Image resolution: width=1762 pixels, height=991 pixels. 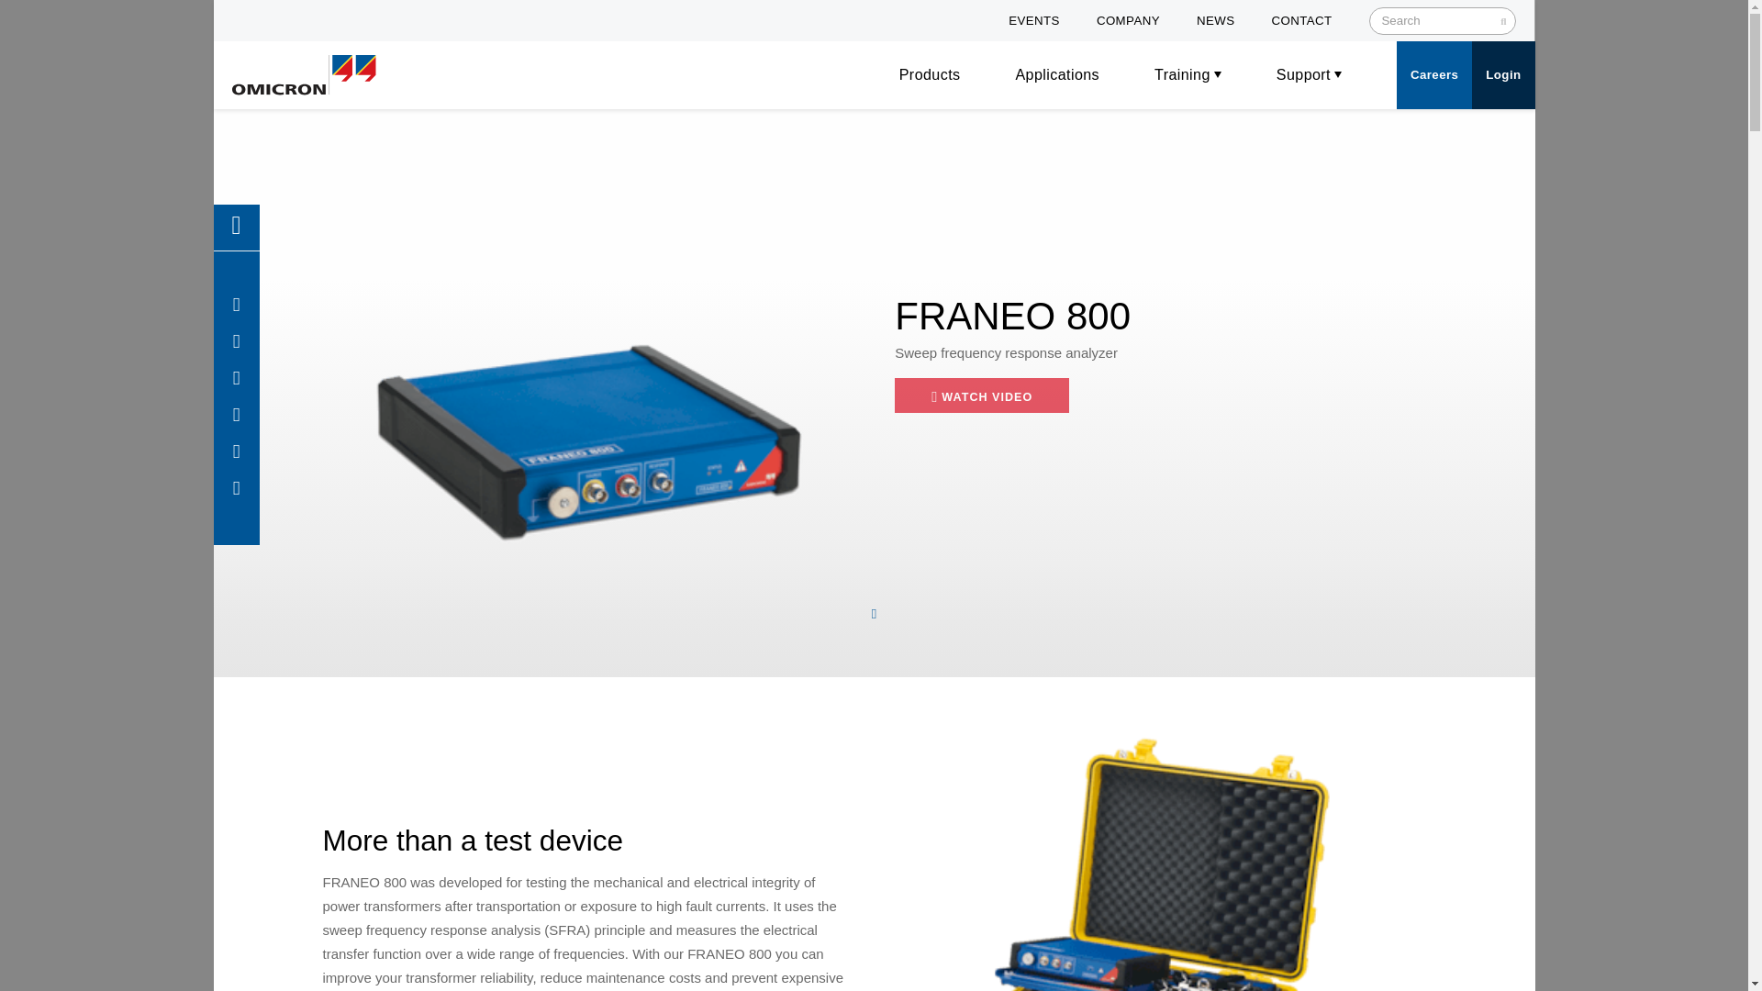 I want to click on EVENTS, so click(x=1033, y=20).